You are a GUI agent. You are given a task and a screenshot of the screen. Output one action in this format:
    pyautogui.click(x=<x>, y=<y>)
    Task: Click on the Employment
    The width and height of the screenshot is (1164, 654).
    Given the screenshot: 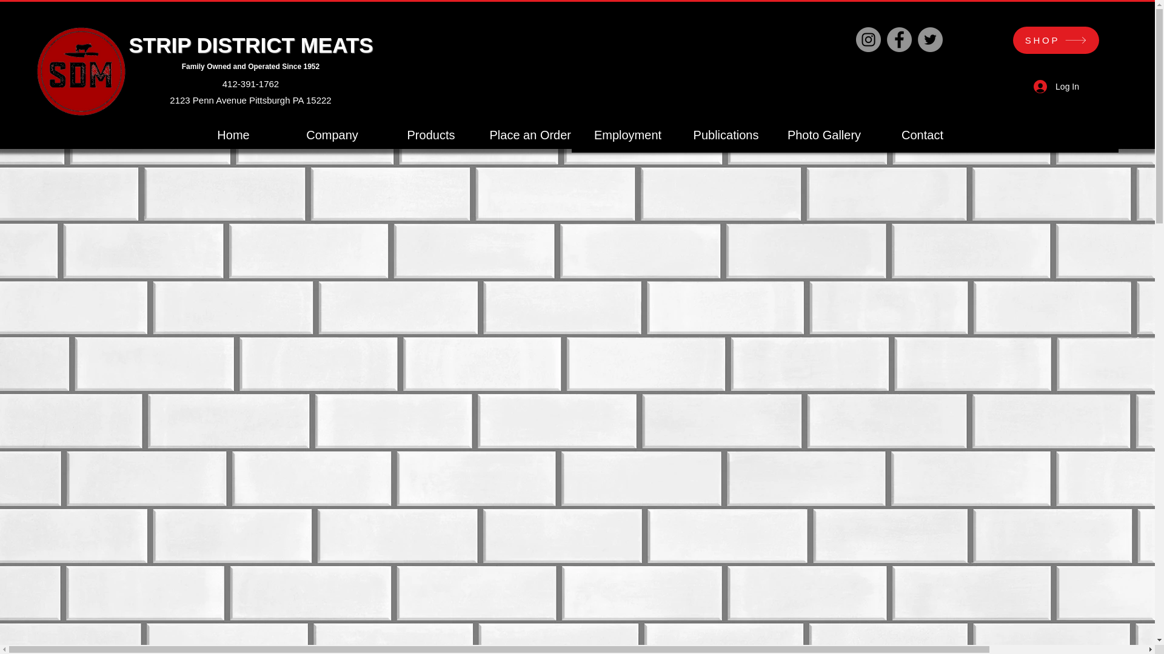 What is the action you would take?
    pyautogui.click(x=627, y=134)
    